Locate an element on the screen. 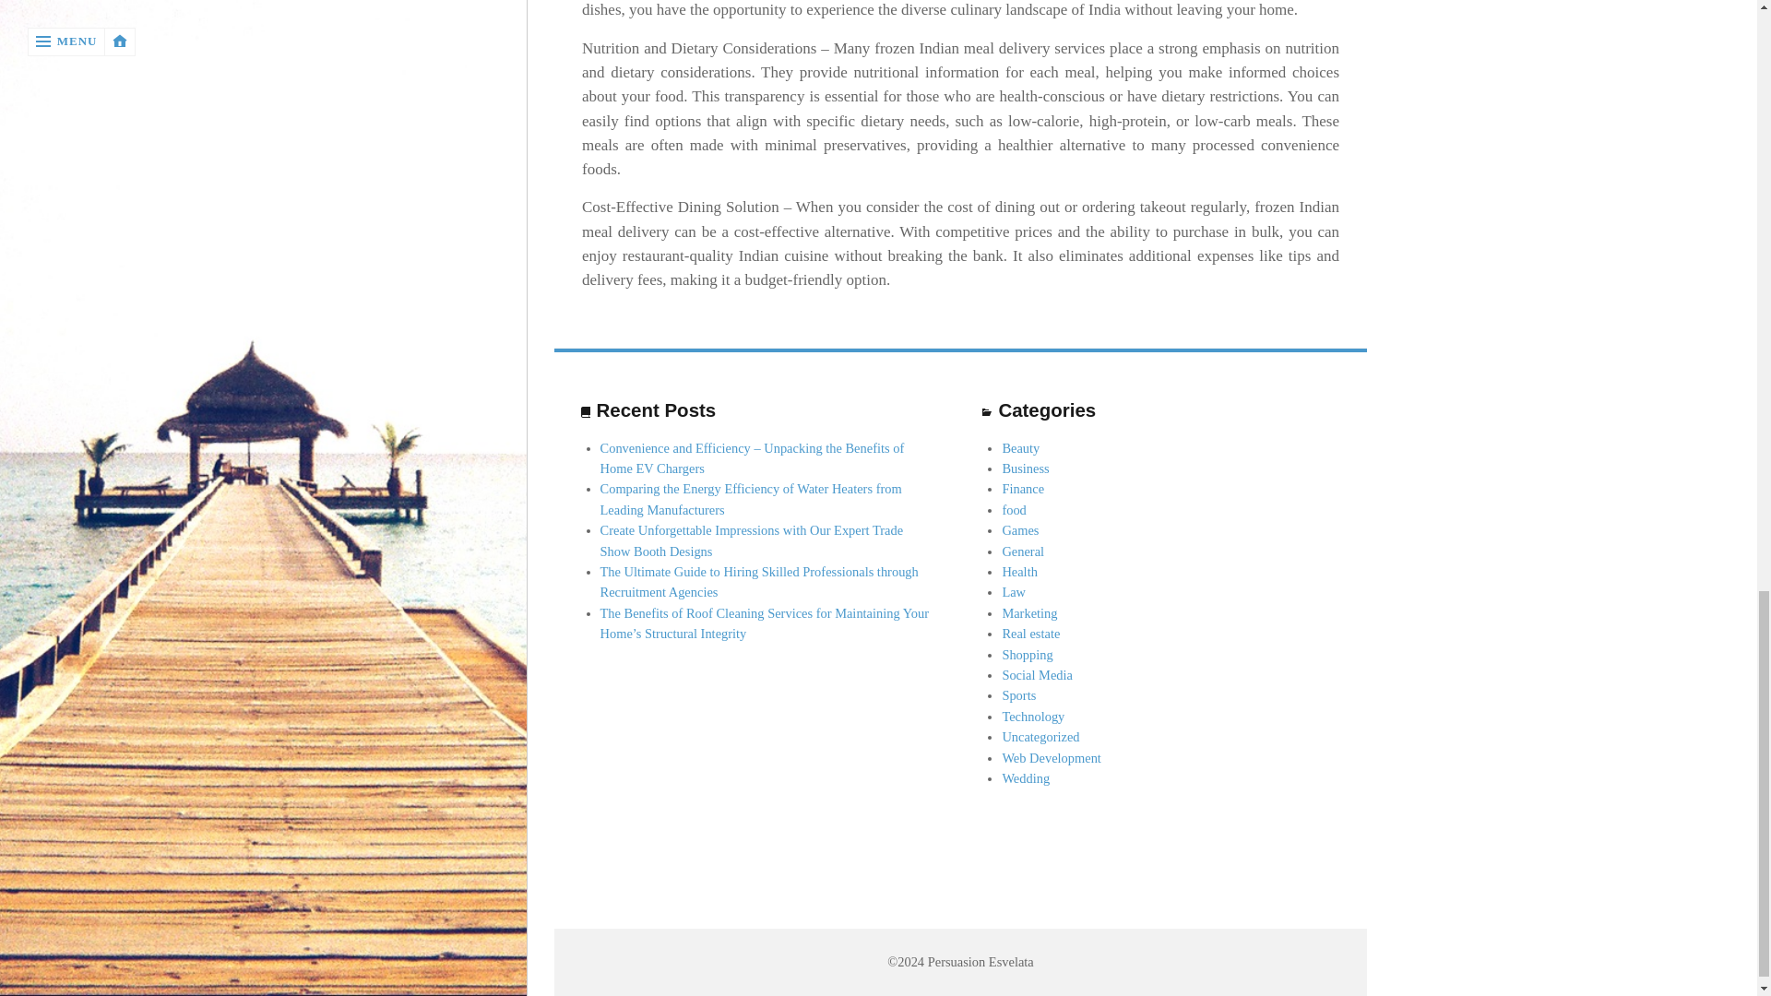  Beauty is located at coordinates (1020, 448).